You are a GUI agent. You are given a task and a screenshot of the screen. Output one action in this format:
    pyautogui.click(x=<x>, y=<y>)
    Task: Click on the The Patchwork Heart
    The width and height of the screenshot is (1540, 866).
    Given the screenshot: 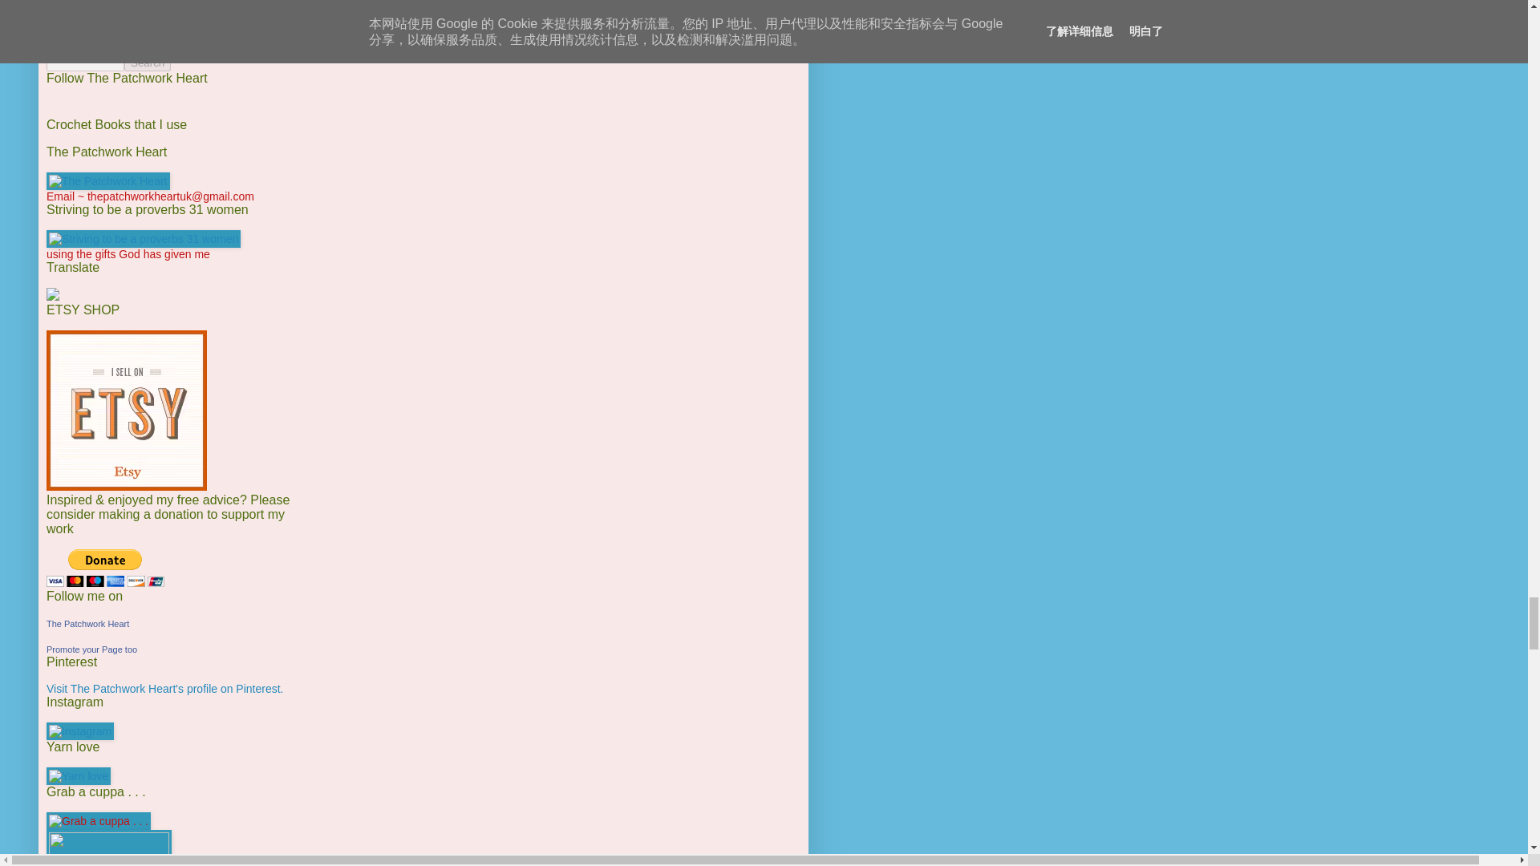 What is the action you would take?
    pyautogui.click(x=87, y=624)
    